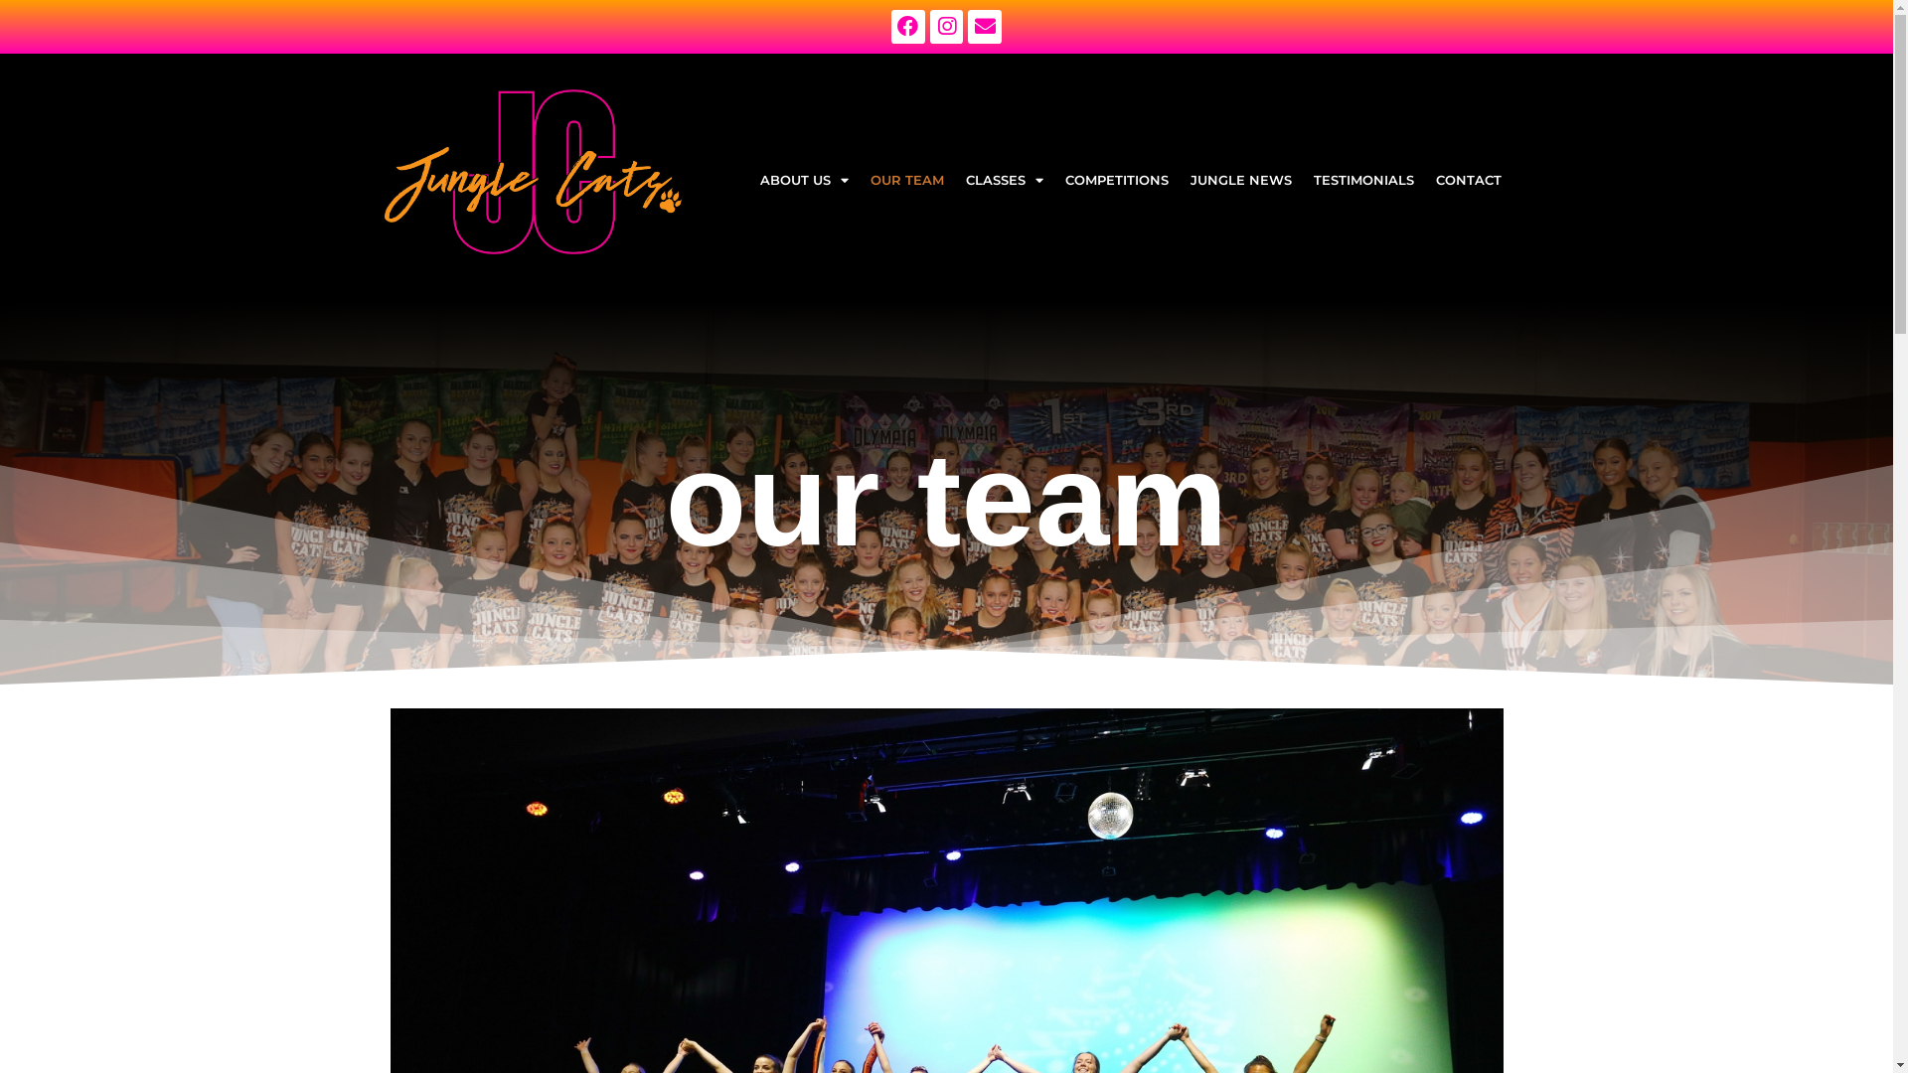 This screenshot has height=1073, width=1908. Describe the element at coordinates (947, 27) in the screenshot. I see `Instagram` at that location.